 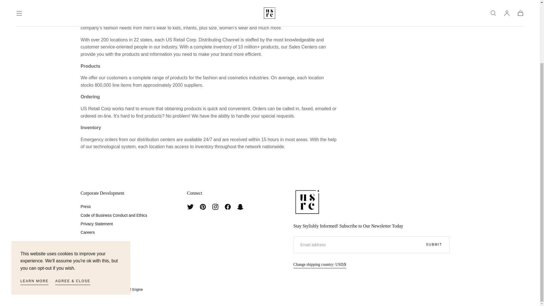 I want to click on LEARN MORE, so click(x=34, y=207).